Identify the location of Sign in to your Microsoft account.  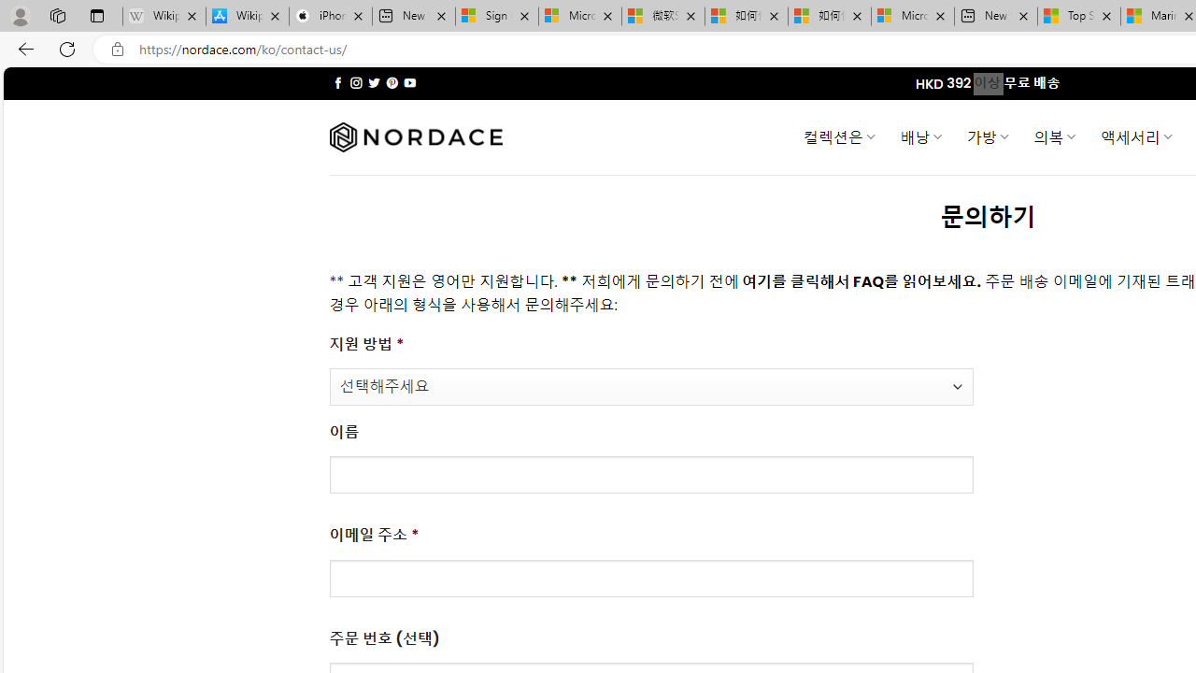
(496, 17).